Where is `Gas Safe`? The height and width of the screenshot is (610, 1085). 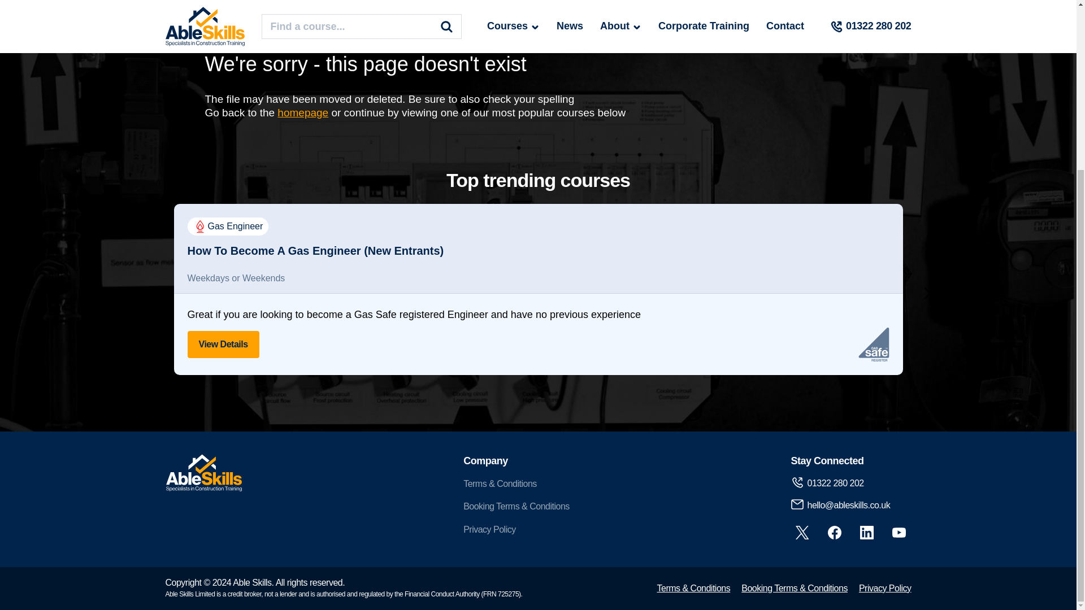 Gas Safe is located at coordinates (873, 345).